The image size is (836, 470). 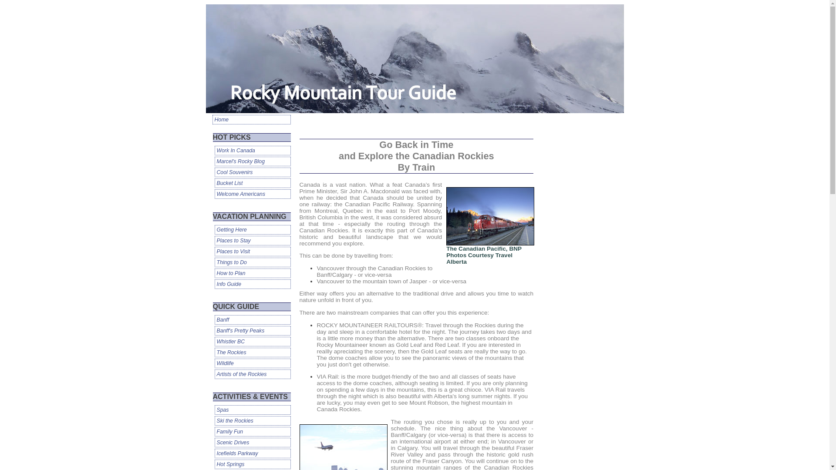 What do you see at coordinates (252, 374) in the screenshot?
I see `Artists of the Rockies` at bounding box center [252, 374].